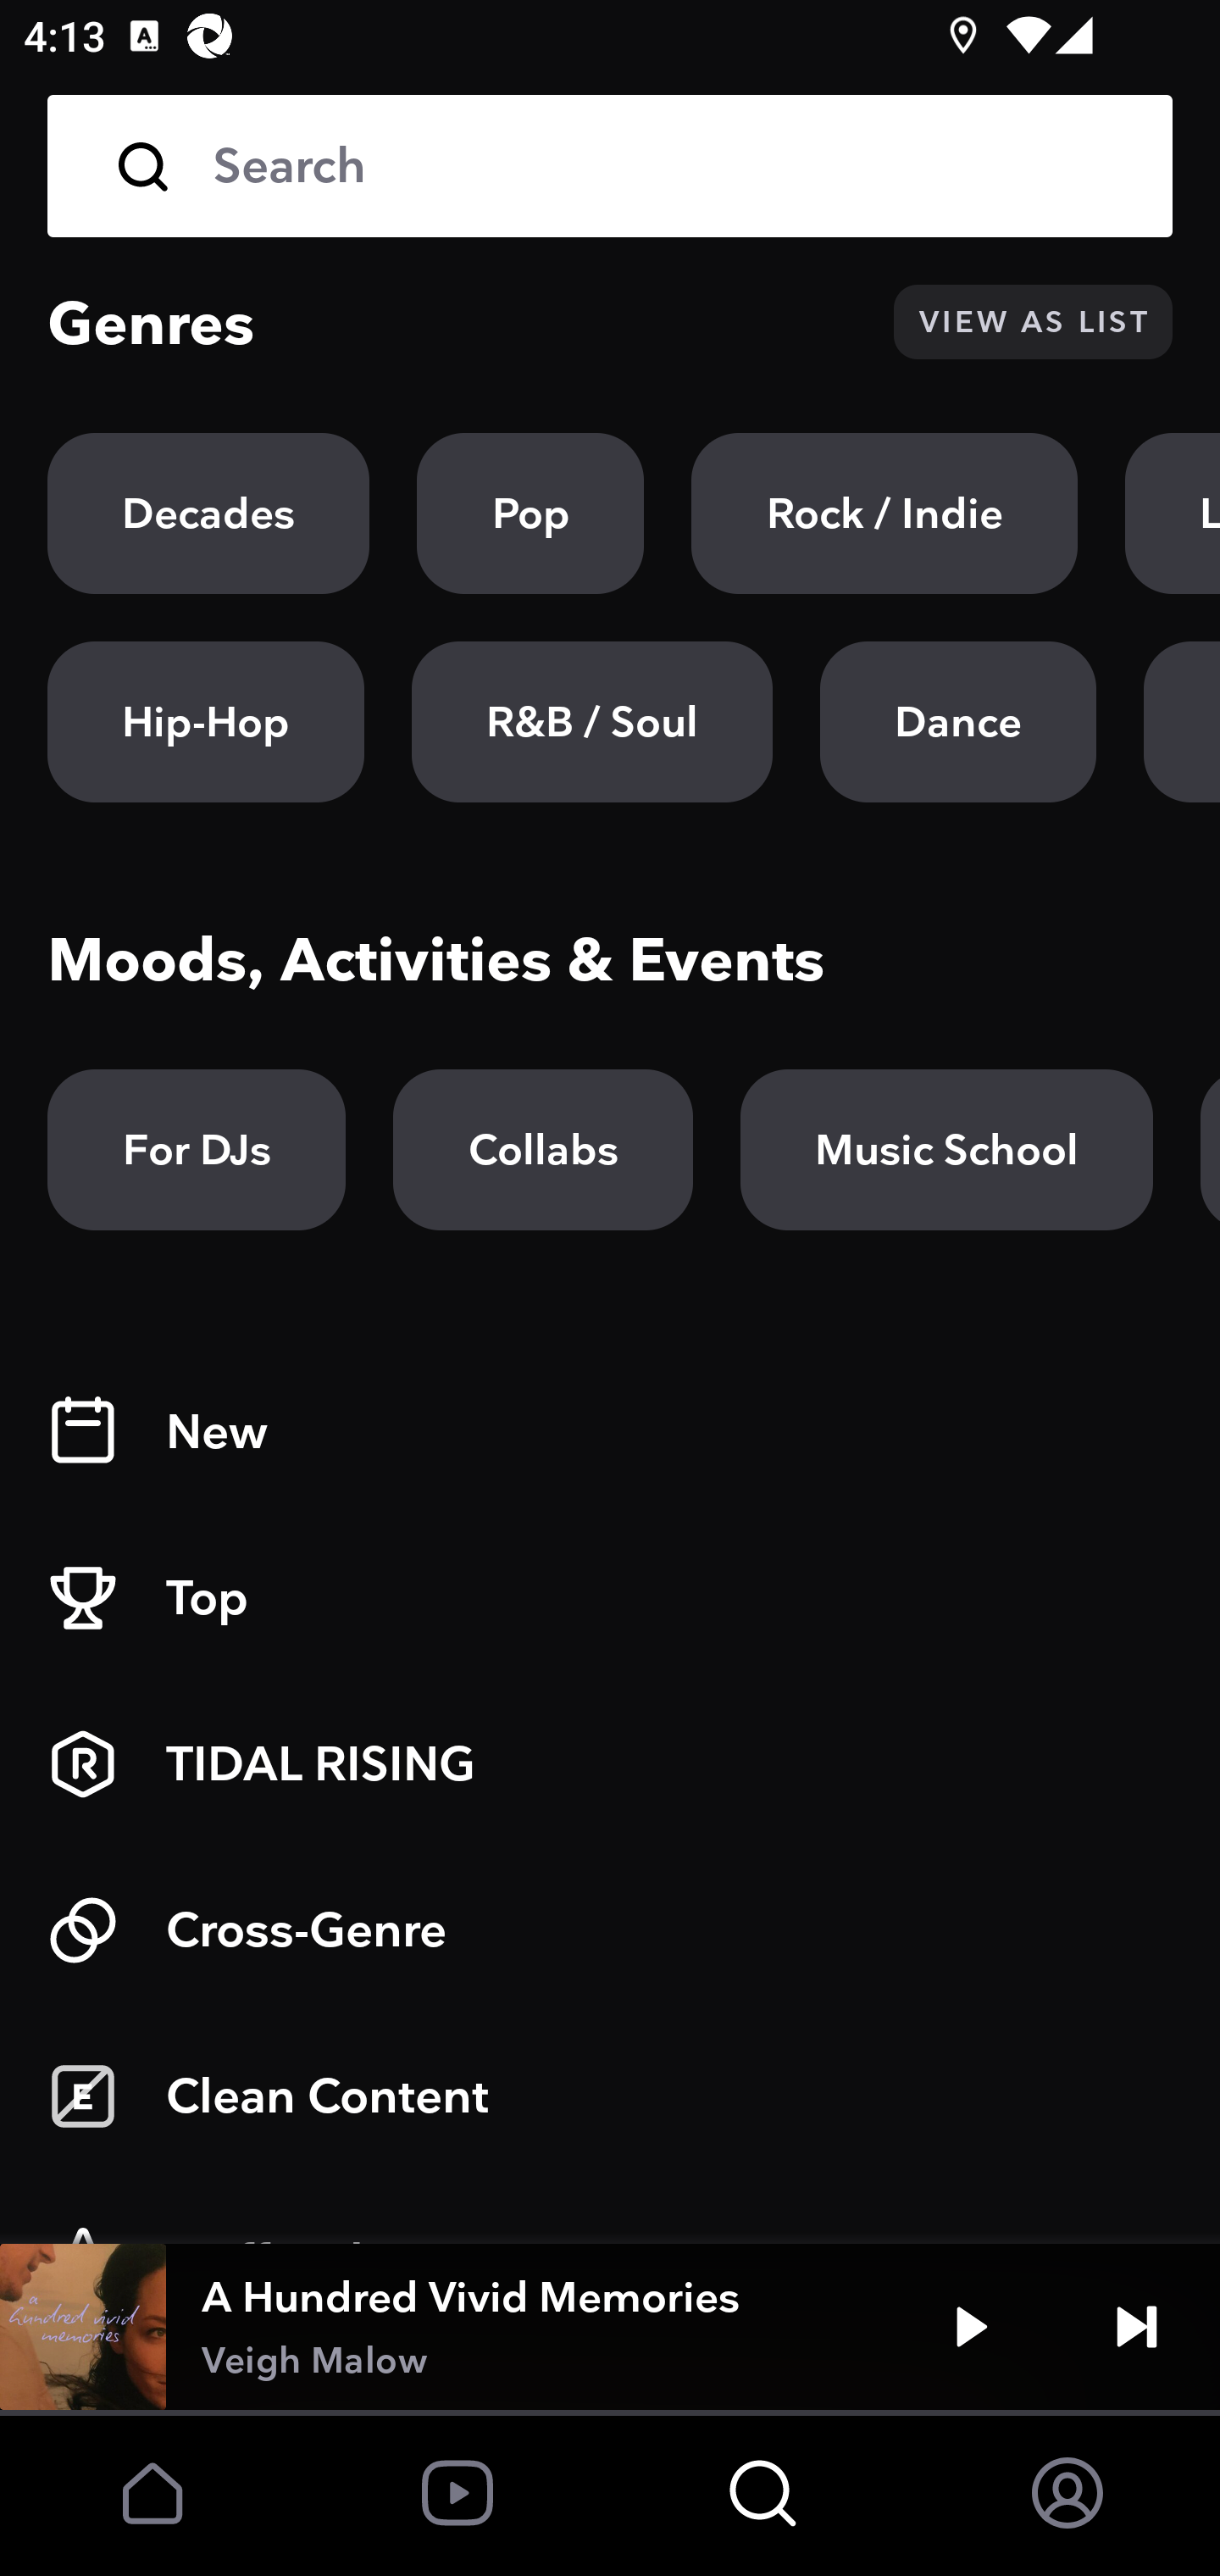  Describe the element at coordinates (946, 1150) in the screenshot. I see `Music School` at that location.